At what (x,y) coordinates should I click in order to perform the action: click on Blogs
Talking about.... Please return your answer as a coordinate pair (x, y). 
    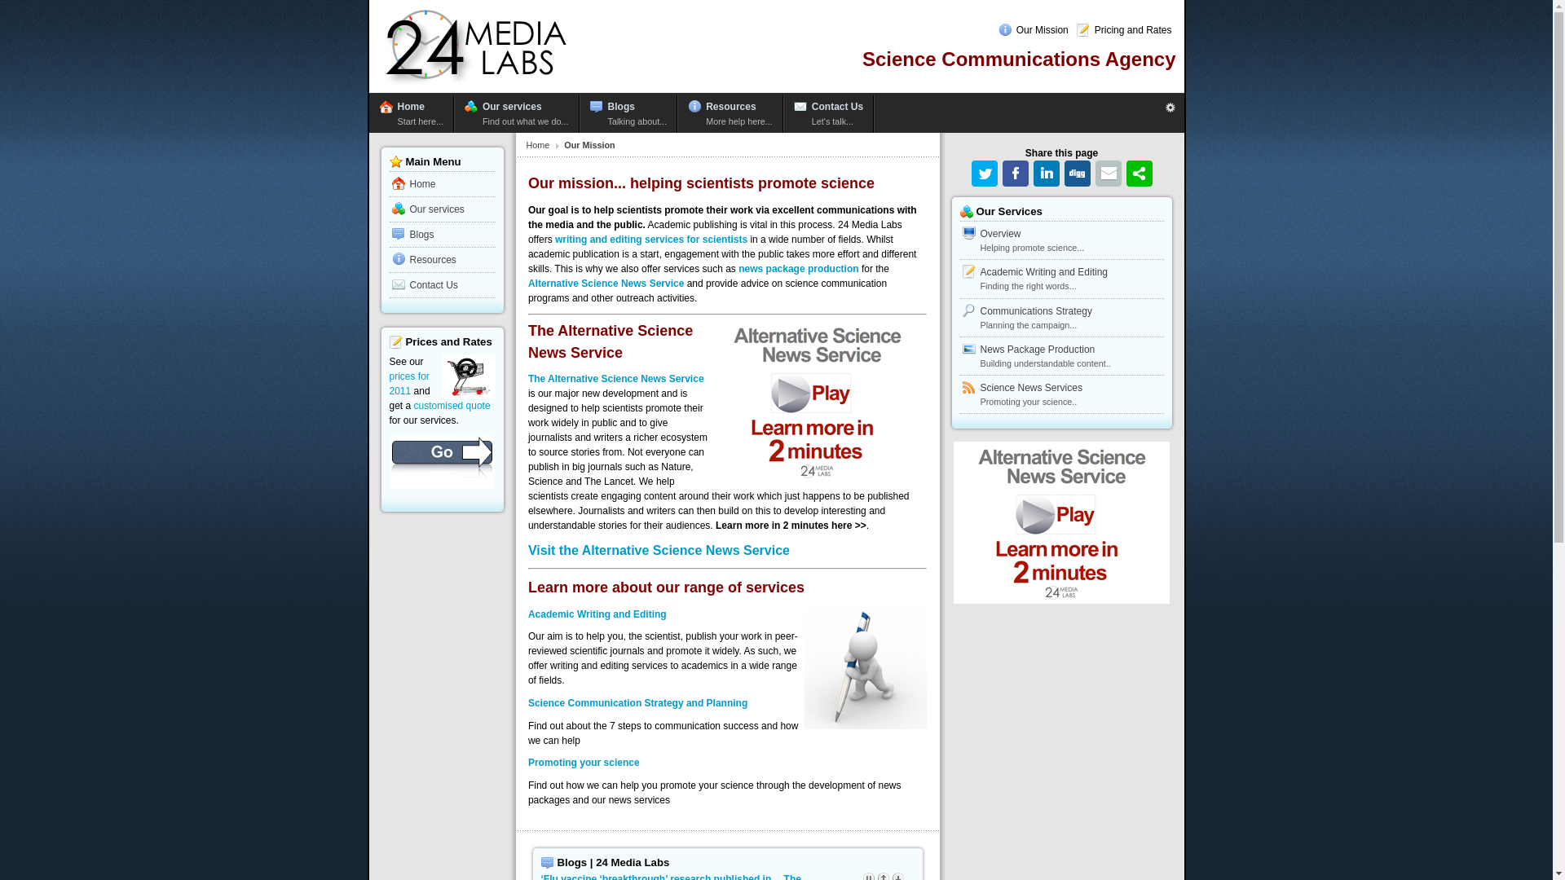
    Looking at the image, I should click on (629, 114).